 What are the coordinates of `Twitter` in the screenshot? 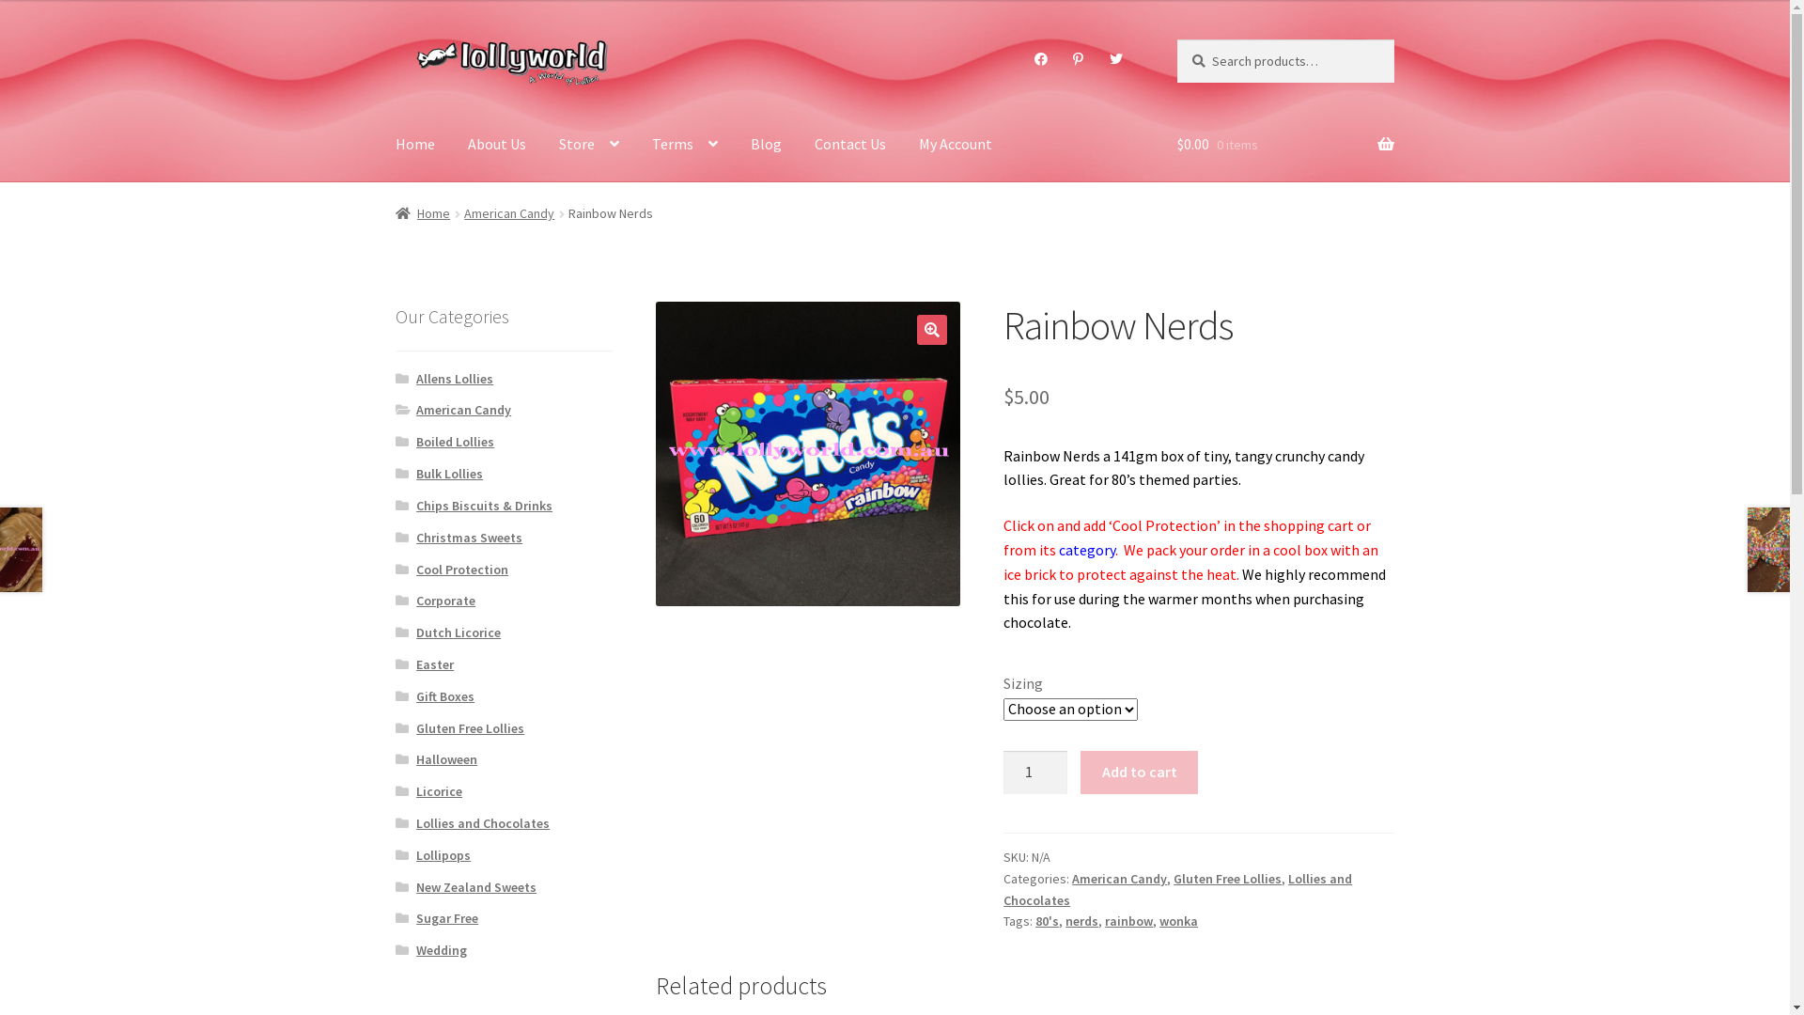 It's located at (1116, 59).